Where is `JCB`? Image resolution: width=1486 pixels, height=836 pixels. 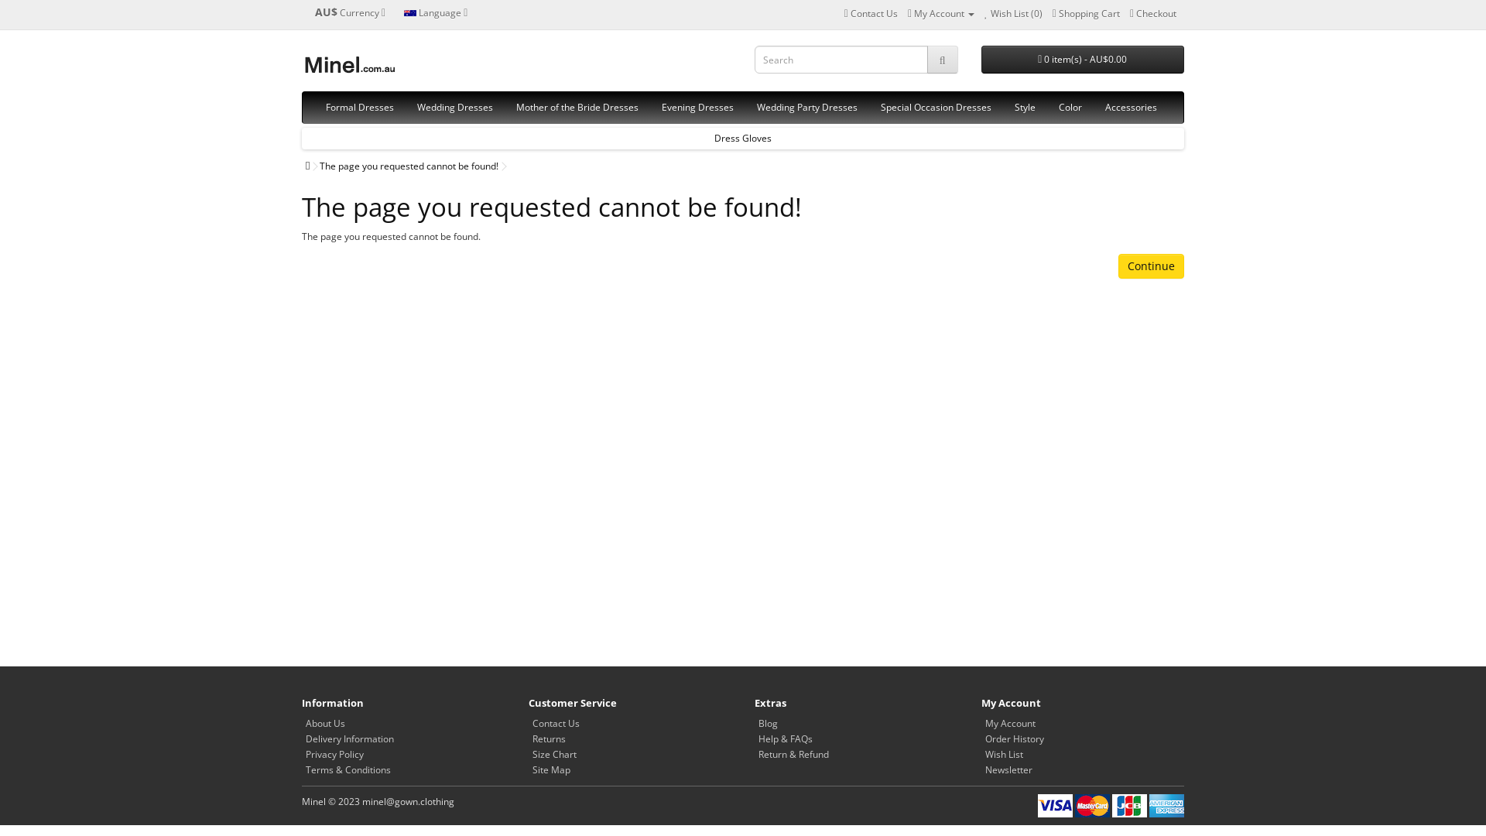 JCB is located at coordinates (1130, 806).